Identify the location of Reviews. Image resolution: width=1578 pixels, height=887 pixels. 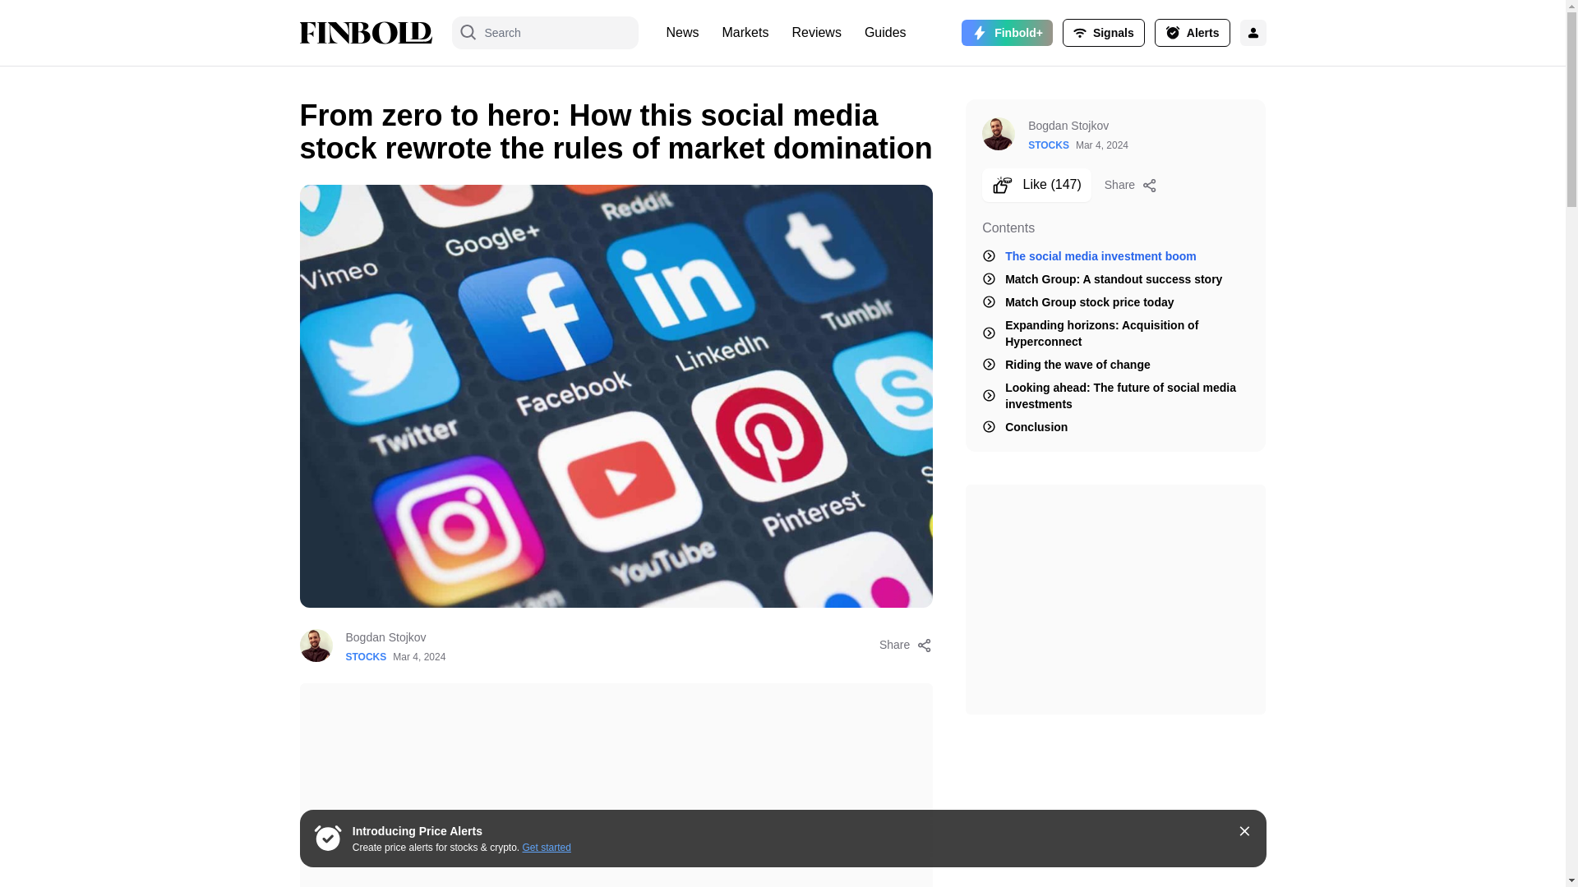
(815, 33).